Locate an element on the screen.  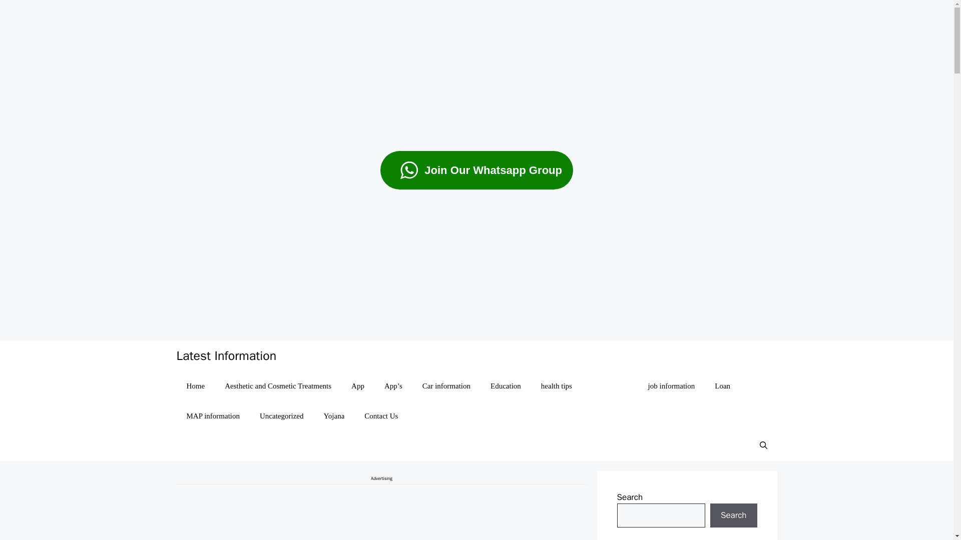
Car information is located at coordinates (446, 386).